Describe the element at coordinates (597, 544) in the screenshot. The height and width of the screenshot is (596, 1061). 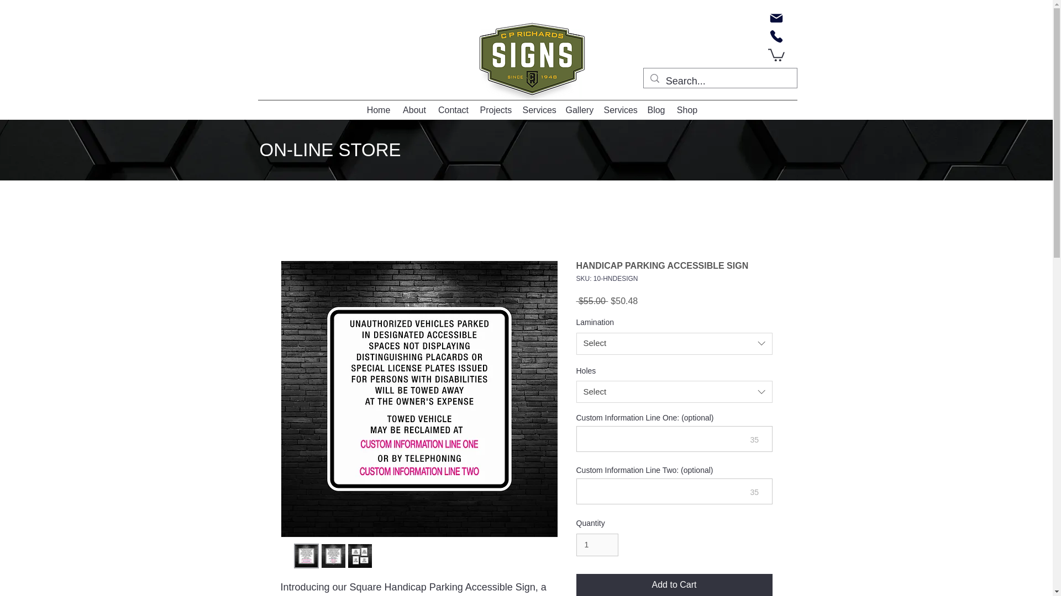
I see `1` at that location.